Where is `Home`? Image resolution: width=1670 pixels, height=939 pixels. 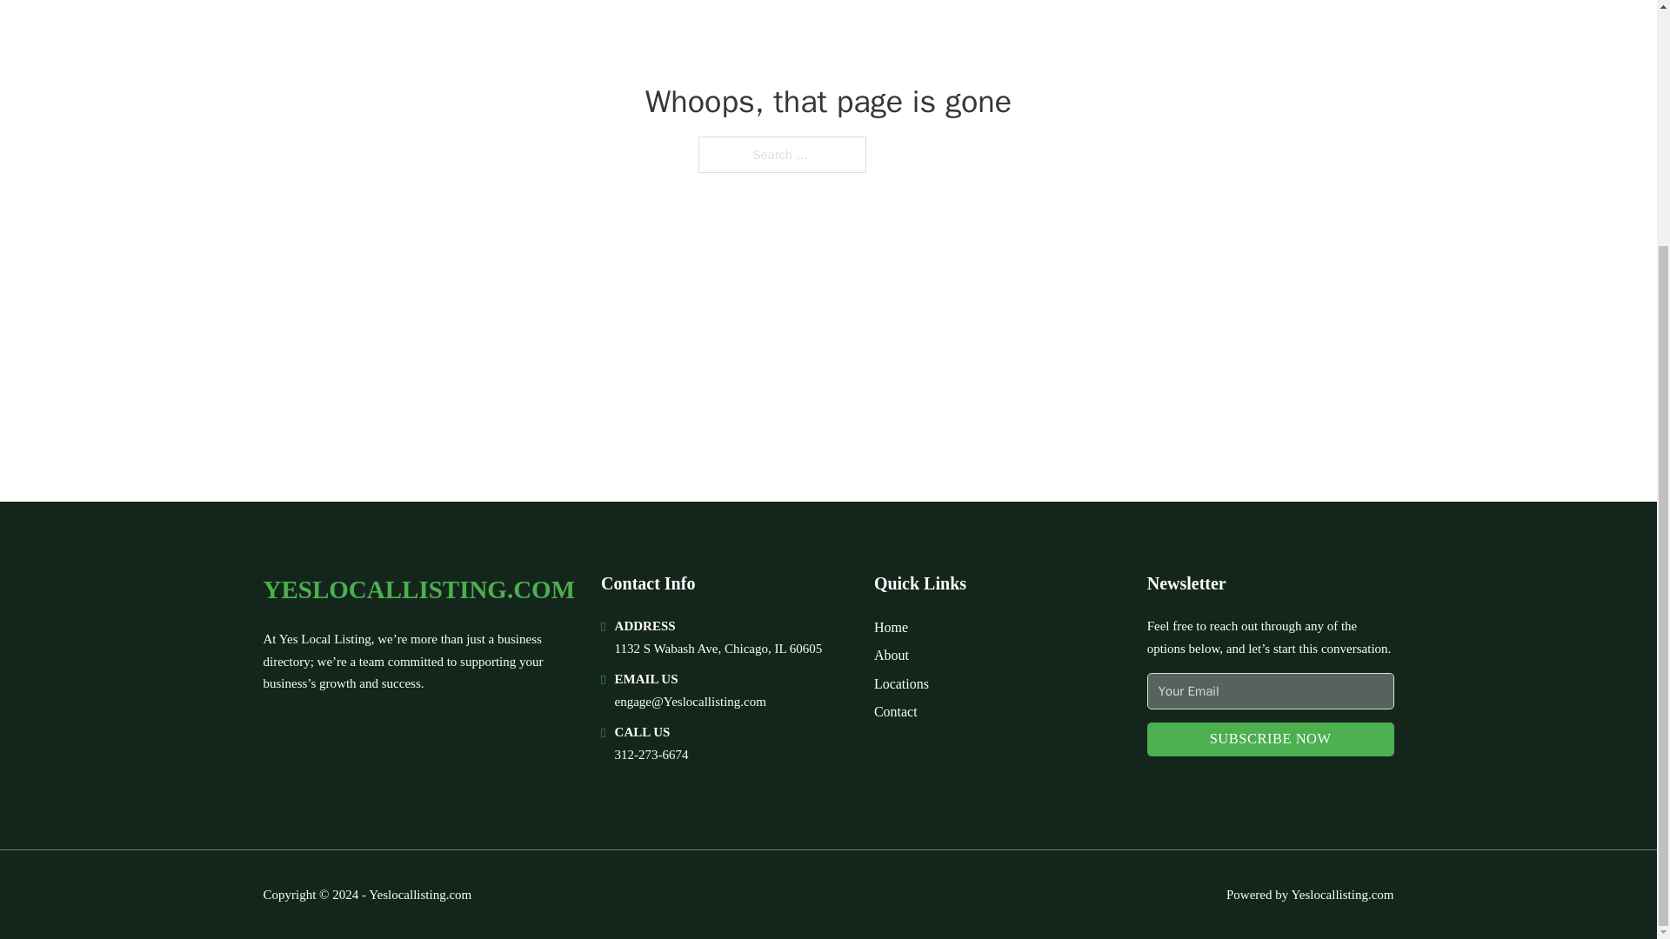
Home is located at coordinates (891, 628).